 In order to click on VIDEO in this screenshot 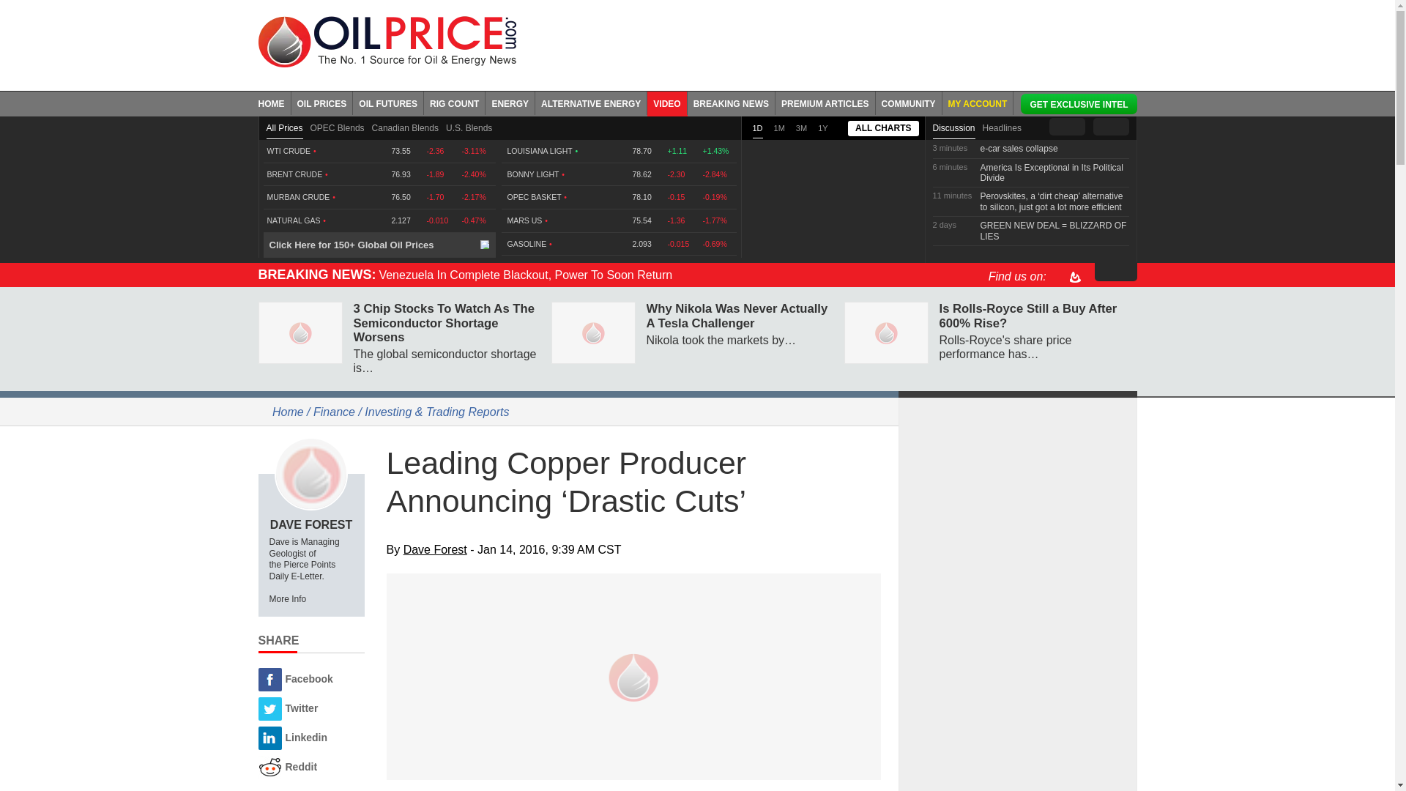, I will do `click(666, 103)`.